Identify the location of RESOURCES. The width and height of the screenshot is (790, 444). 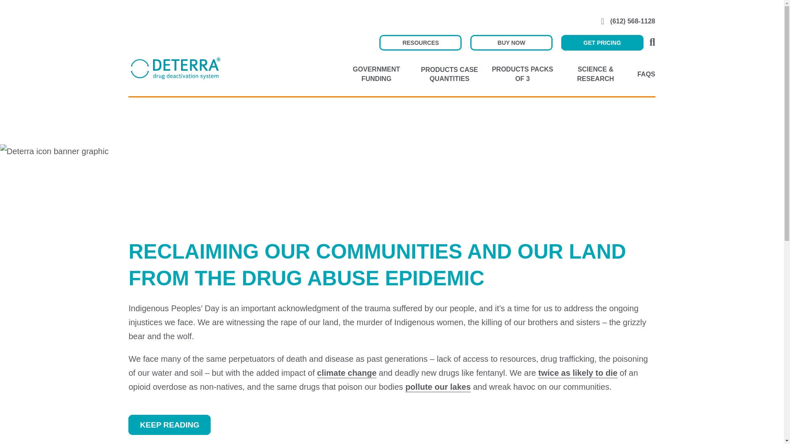
(420, 43).